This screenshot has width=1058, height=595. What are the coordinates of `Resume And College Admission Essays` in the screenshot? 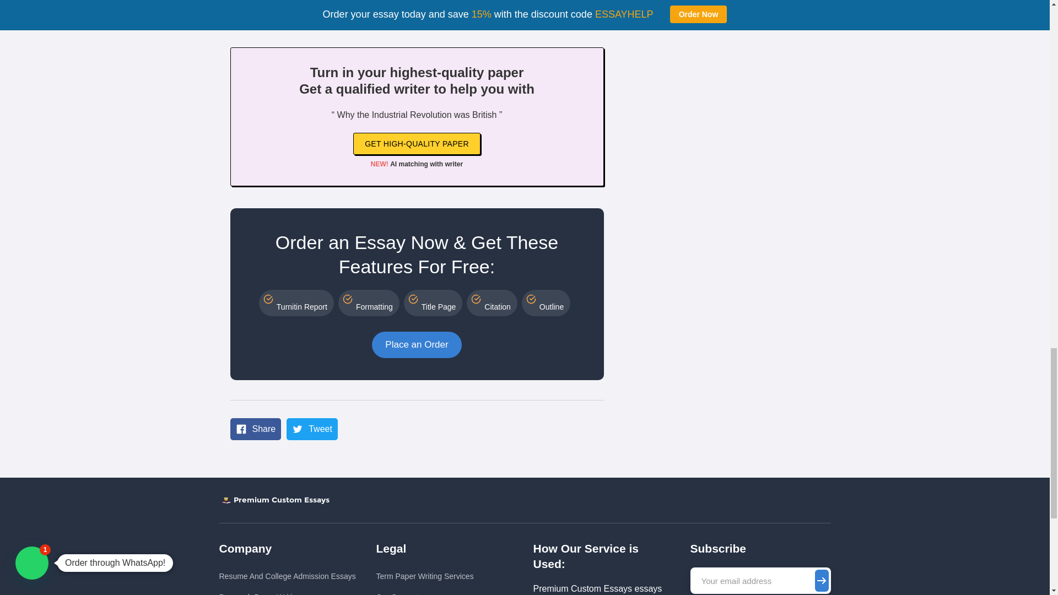 It's located at (287, 576).